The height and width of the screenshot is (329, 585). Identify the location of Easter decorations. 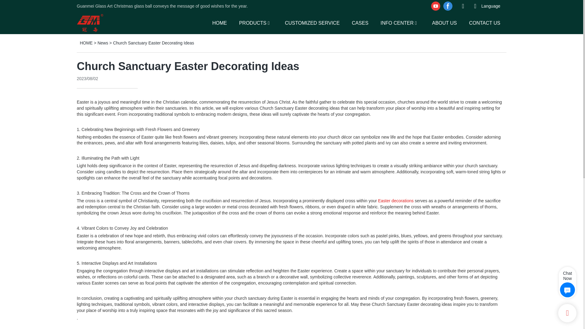
(395, 201).